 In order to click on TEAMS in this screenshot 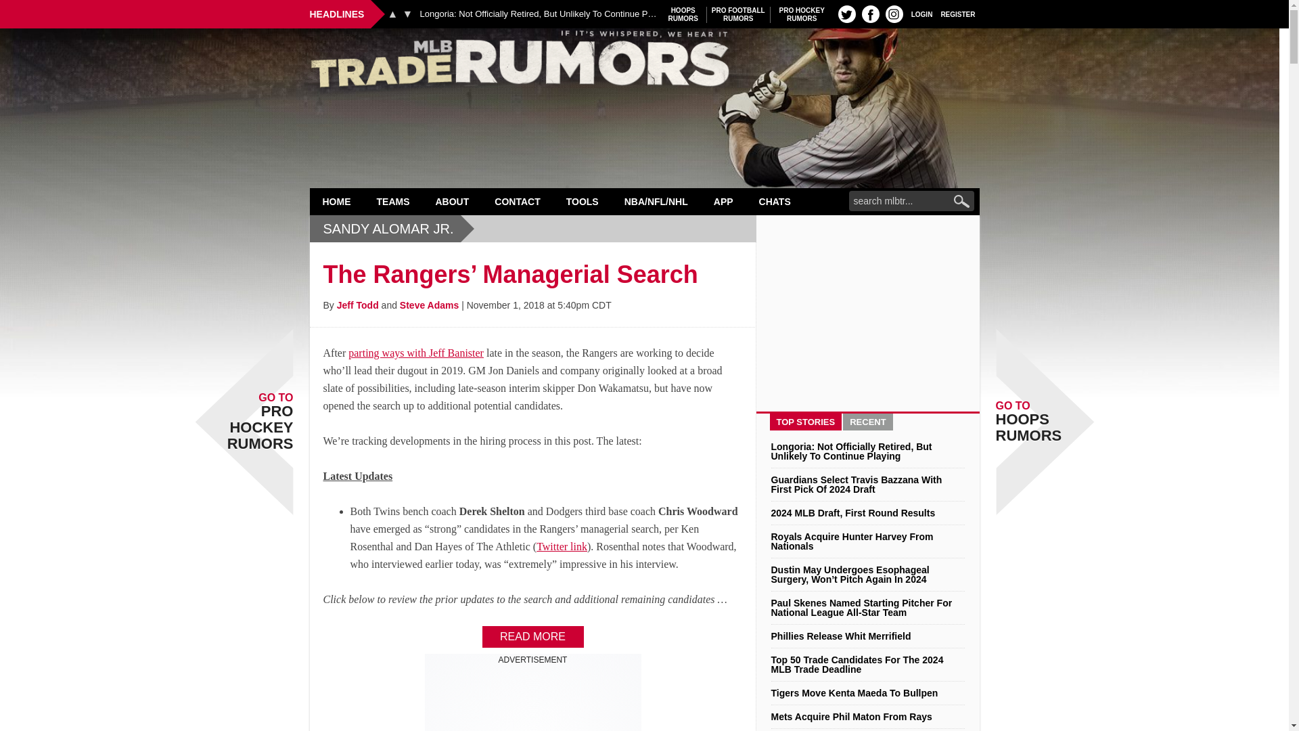, I will do `click(894, 14)`.